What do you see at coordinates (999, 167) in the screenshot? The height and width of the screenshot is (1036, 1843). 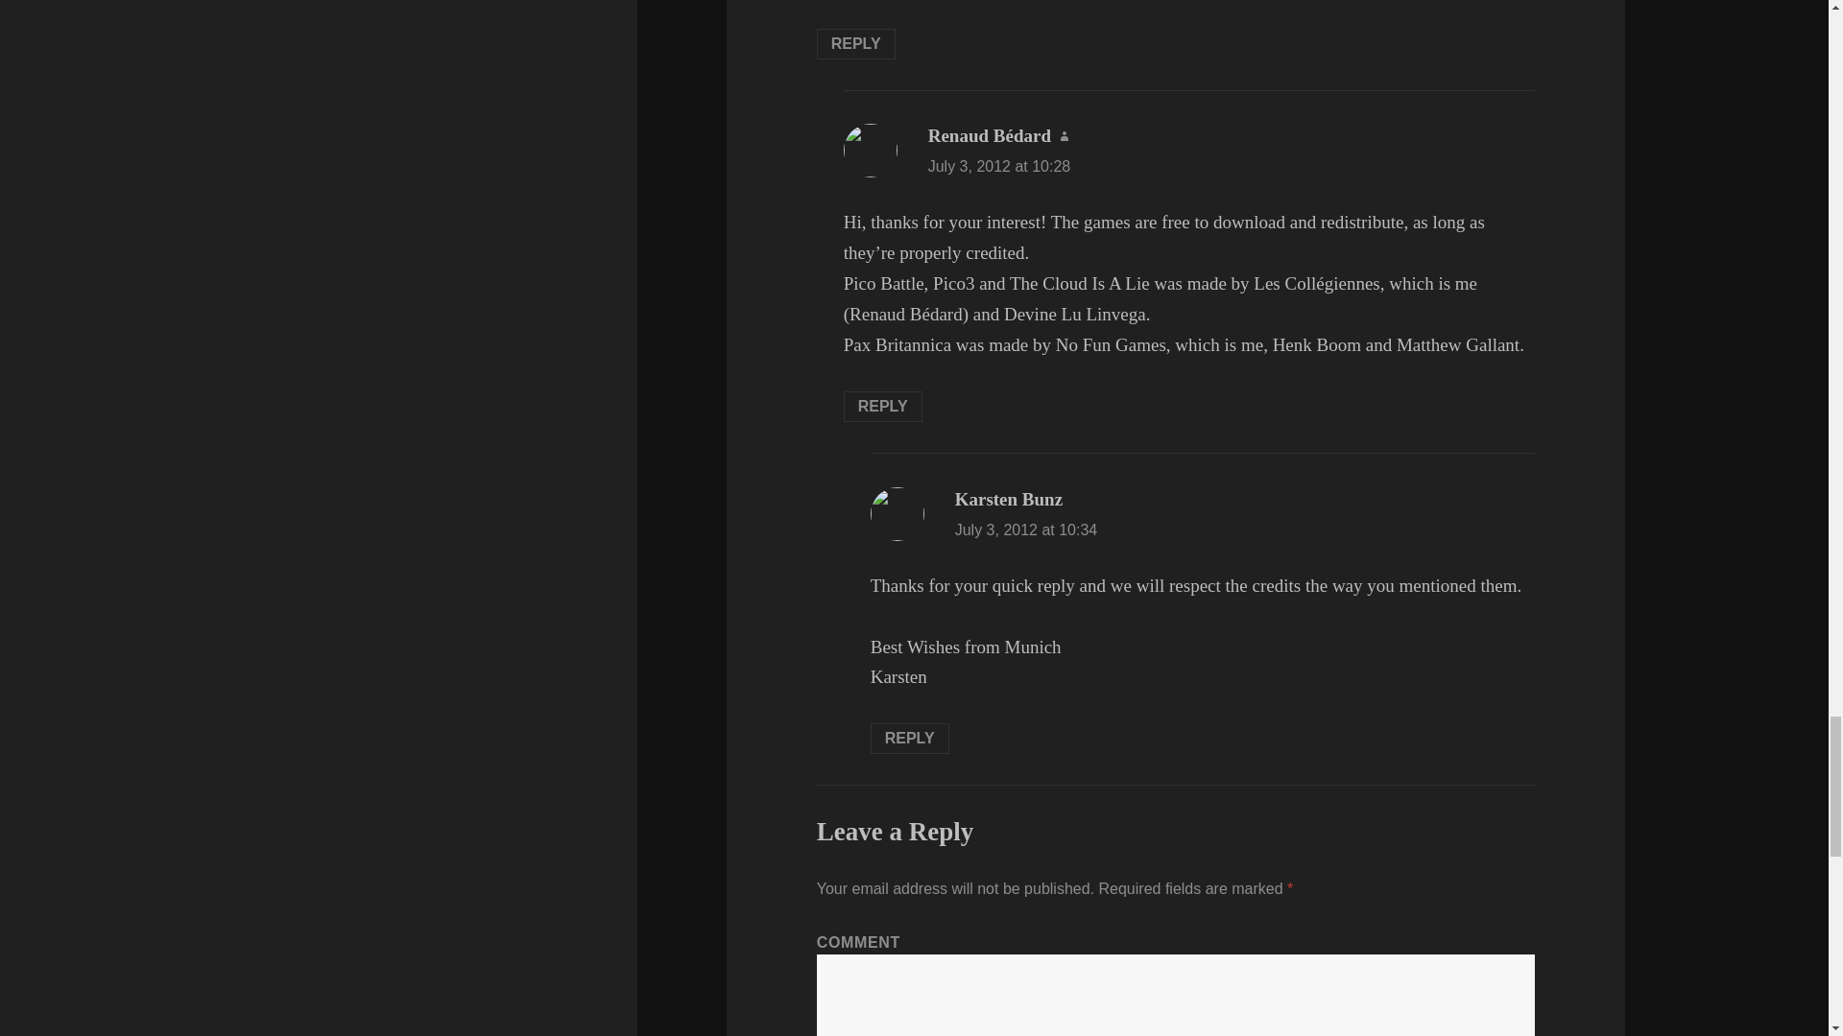 I see `July 3, 2012 at 10:28` at bounding box center [999, 167].